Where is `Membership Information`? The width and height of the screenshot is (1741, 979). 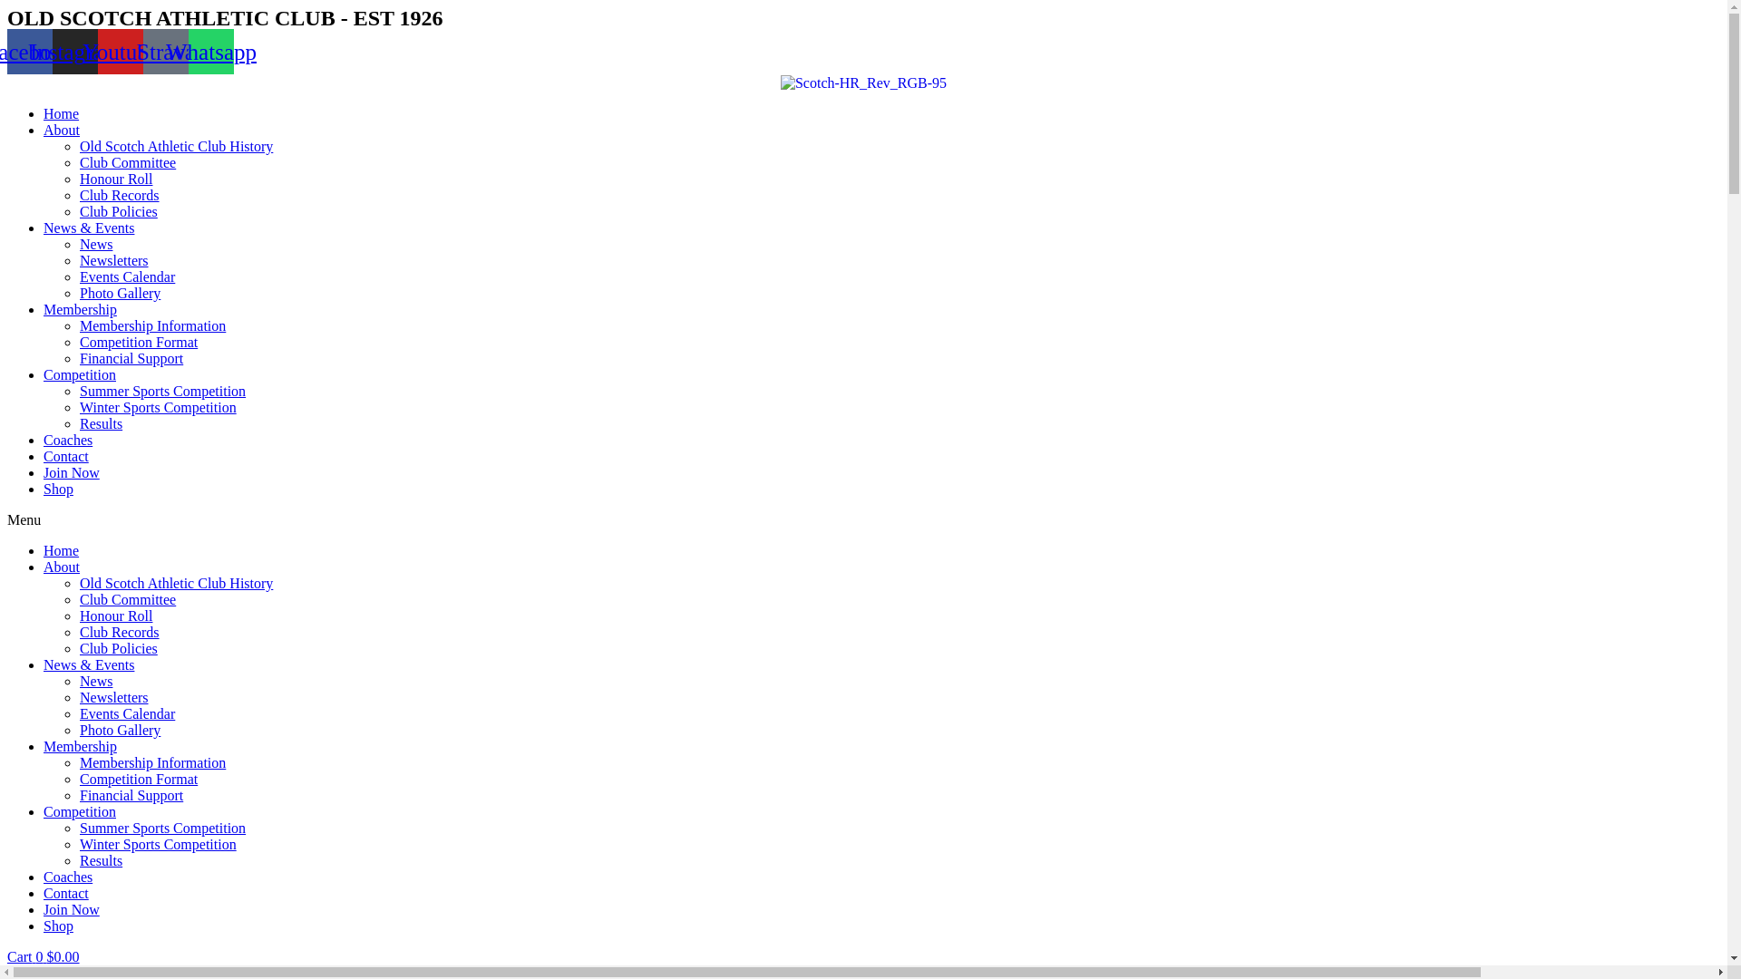
Membership Information is located at coordinates (152, 763).